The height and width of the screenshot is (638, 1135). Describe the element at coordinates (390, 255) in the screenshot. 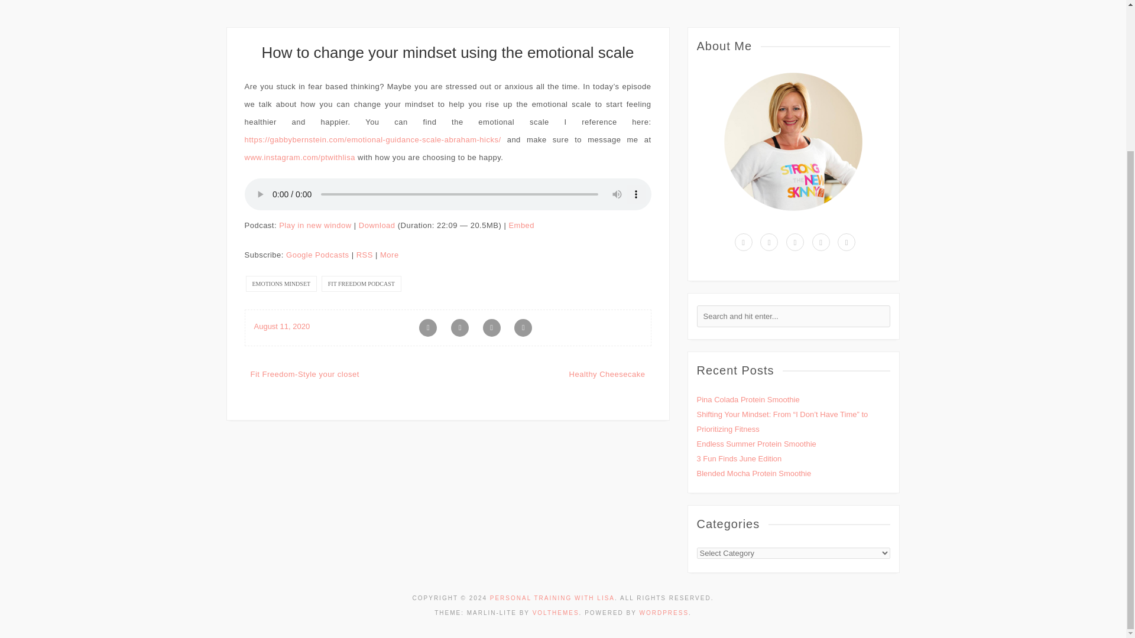

I see `More` at that location.